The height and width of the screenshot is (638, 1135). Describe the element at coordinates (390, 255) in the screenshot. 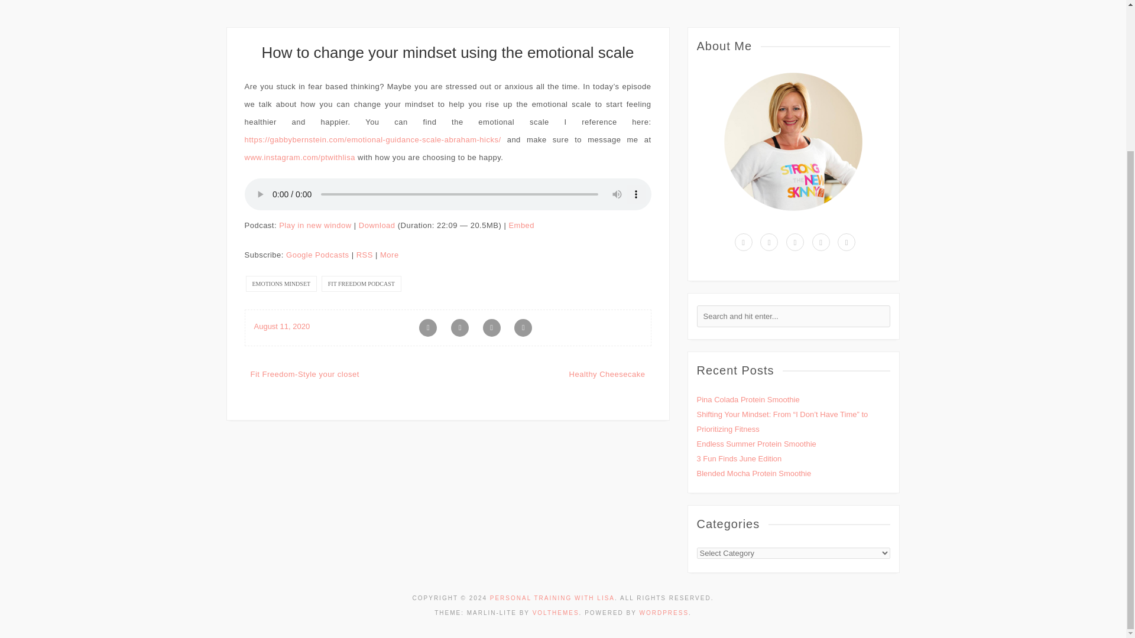

I see `More` at that location.